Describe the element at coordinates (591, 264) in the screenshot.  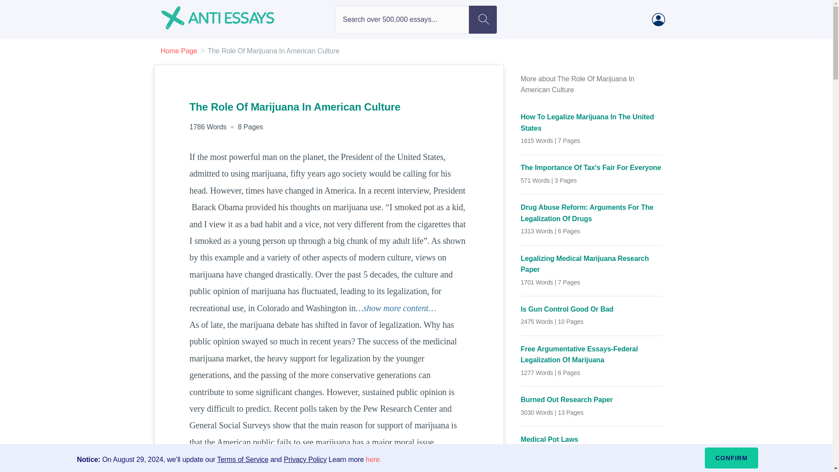
I see `Legalizing Medical Marijuana Research Paper` at that location.